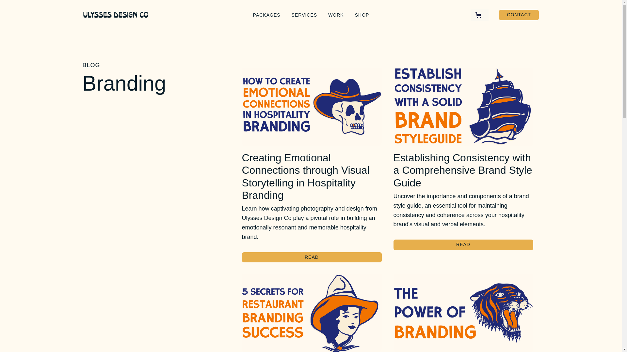 The height and width of the screenshot is (352, 627). I want to click on SERVICES, so click(304, 15).